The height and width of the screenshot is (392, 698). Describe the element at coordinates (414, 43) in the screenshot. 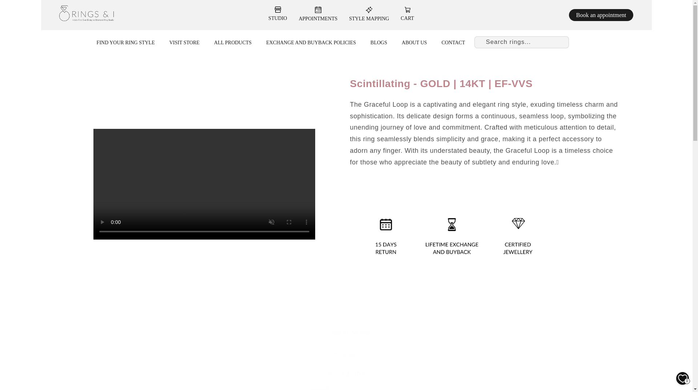

I see `ABOUT US` at that location.